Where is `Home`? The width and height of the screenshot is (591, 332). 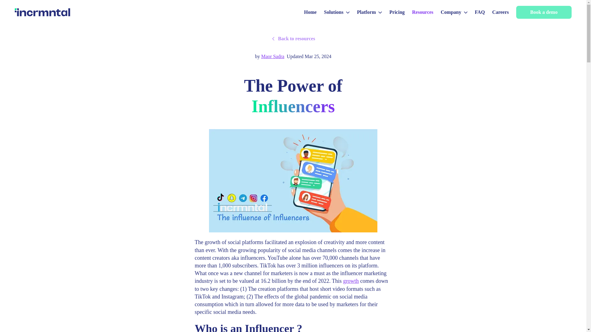 Home is located at coordinates (310, 12).